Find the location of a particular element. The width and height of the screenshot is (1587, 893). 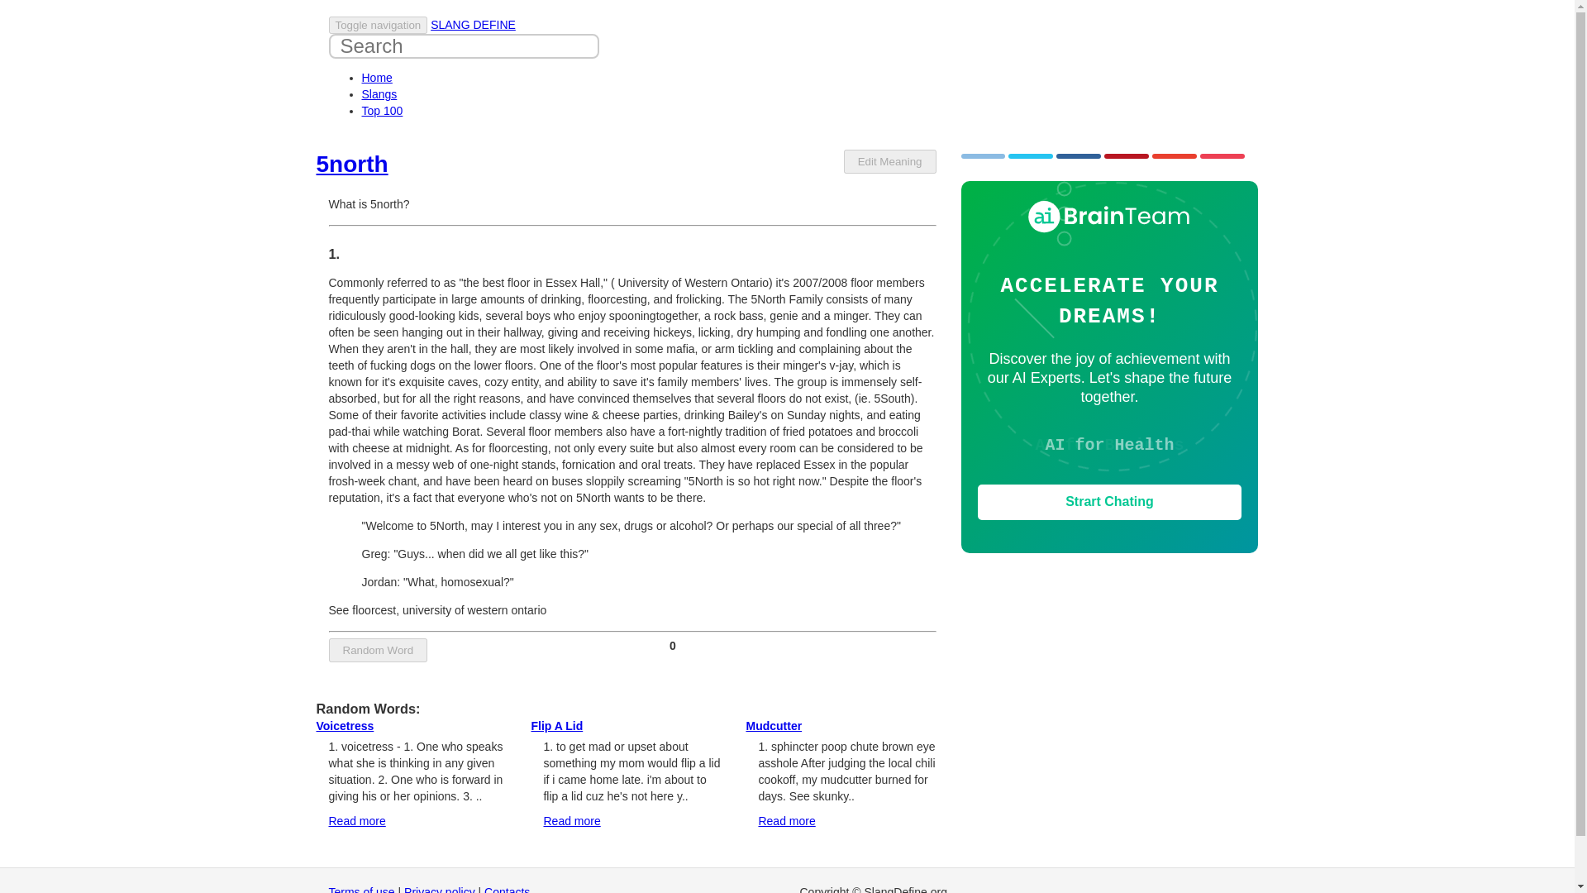

SLANG DEFINE is located at coordinates (473, 24).